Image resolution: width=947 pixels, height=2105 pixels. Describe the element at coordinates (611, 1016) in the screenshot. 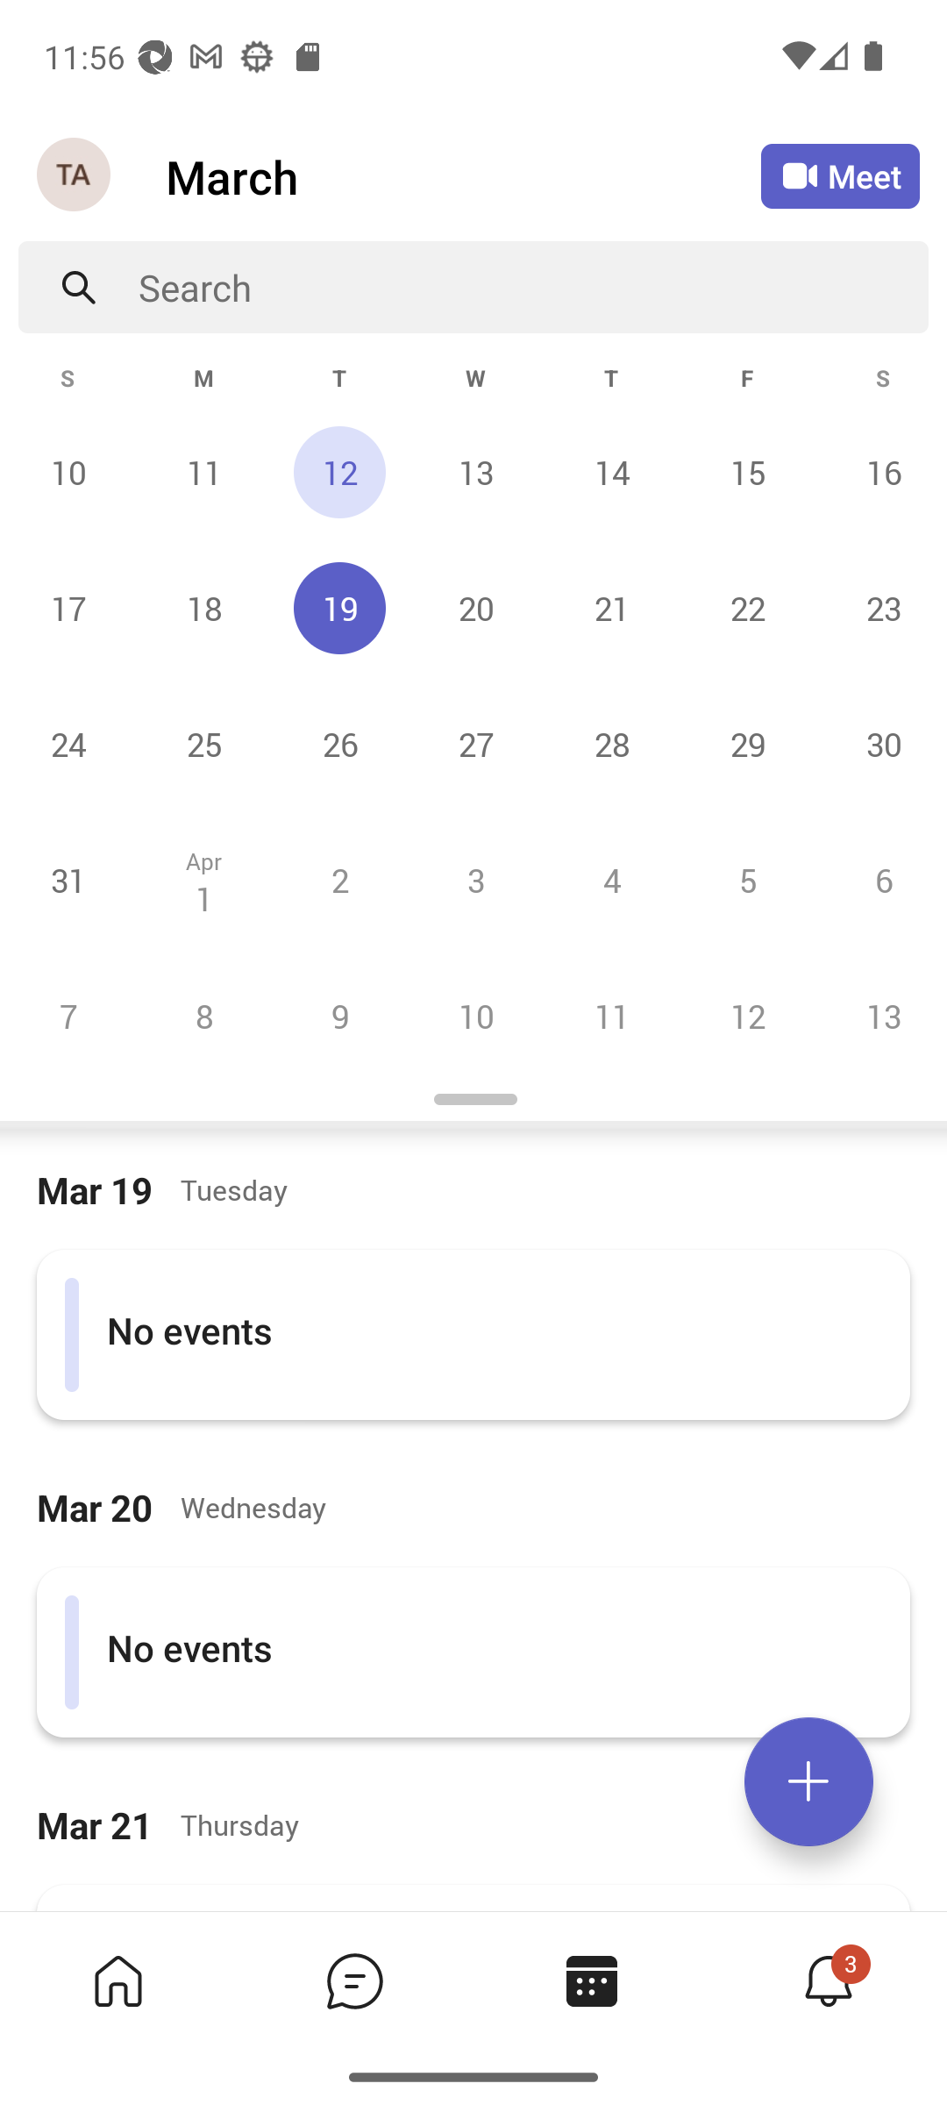

I see `Thursday, April 11 11` at that location.